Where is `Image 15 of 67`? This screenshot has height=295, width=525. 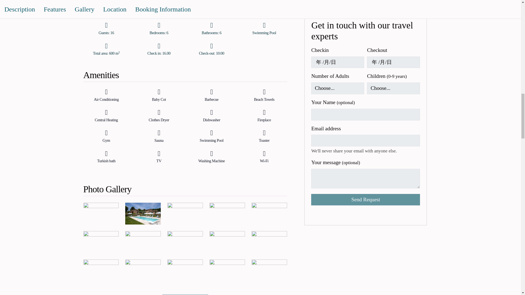
Image 15 of 67 is located at coordinates (269, 270).